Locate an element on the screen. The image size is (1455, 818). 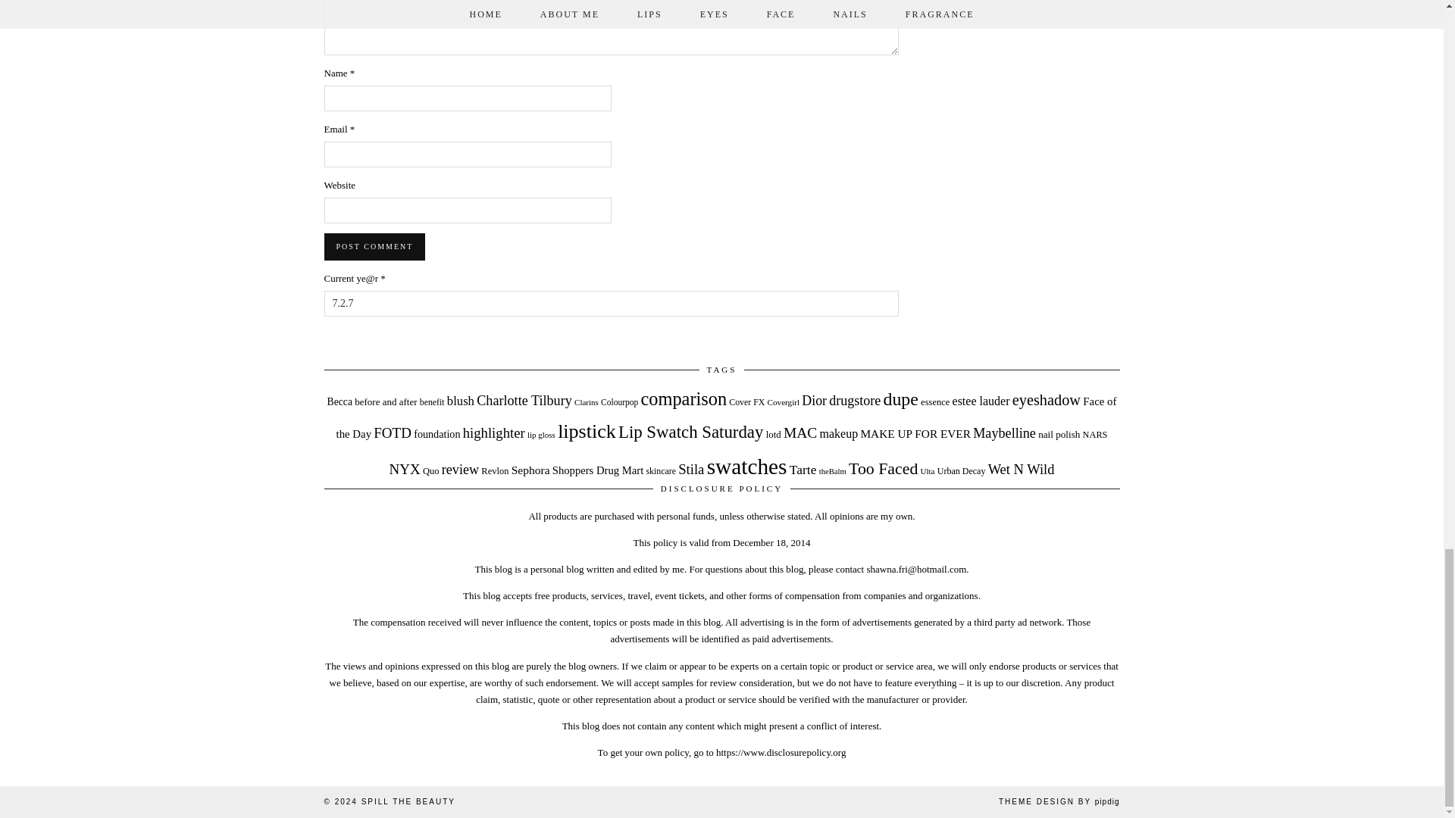
Post Comment is located at coordinates (375, 247).